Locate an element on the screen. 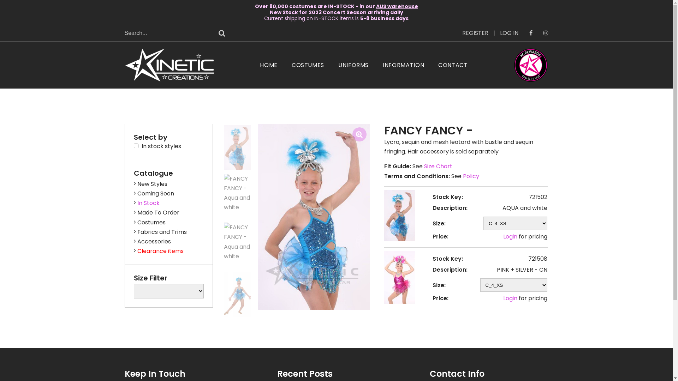 This screenshot has width=678, height=381. filter-in-stock is located at coordinates (136, 146).